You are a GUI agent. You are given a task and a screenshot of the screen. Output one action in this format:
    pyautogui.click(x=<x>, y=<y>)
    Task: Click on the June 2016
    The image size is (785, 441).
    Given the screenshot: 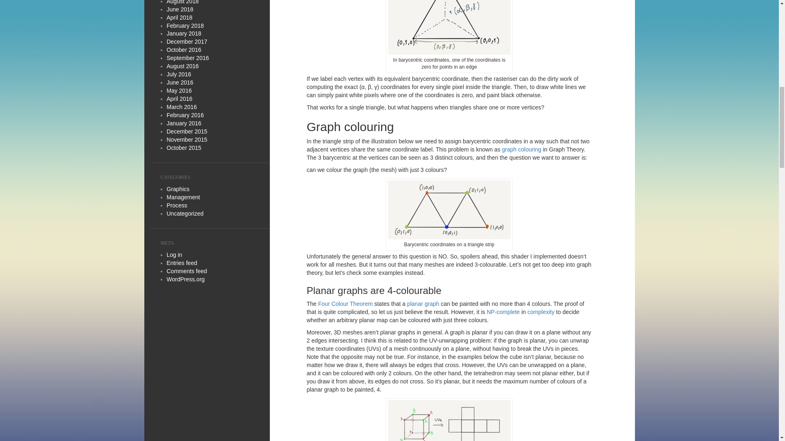 What is the action you would take?
    pyautogui.click(x=180, y=82)
    